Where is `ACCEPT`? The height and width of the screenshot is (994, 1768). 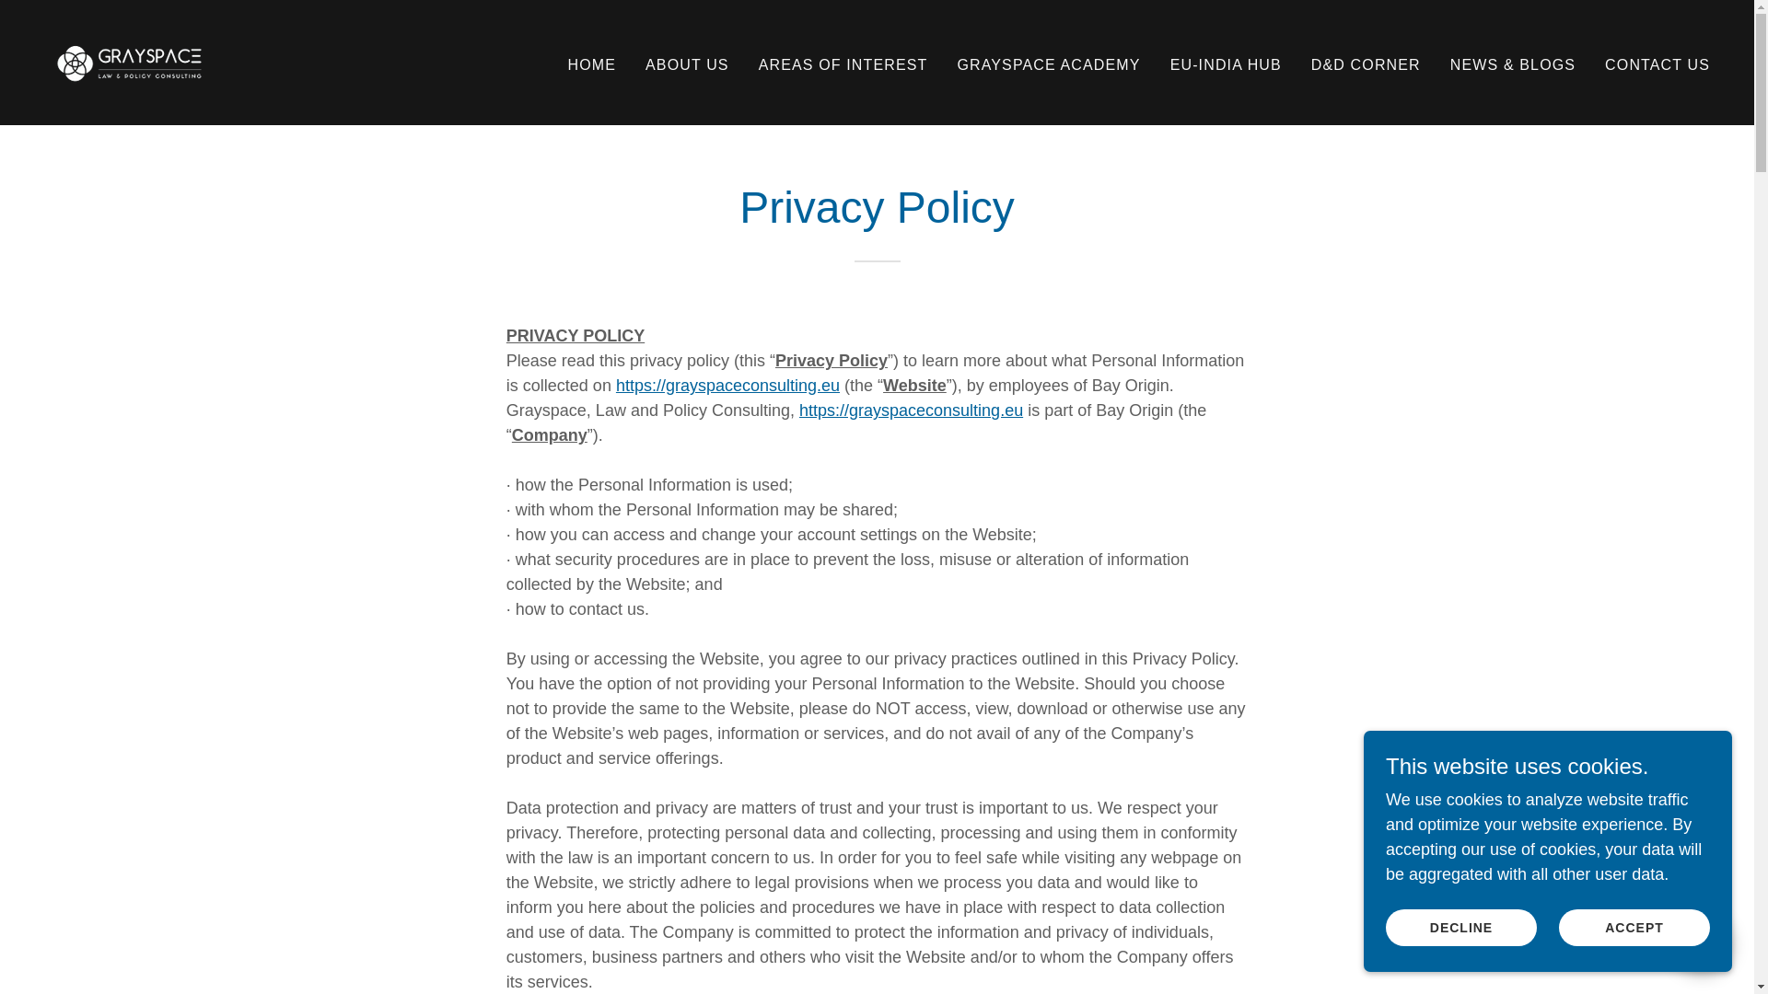
ACCEPT is located at coordinates (1634, 928).